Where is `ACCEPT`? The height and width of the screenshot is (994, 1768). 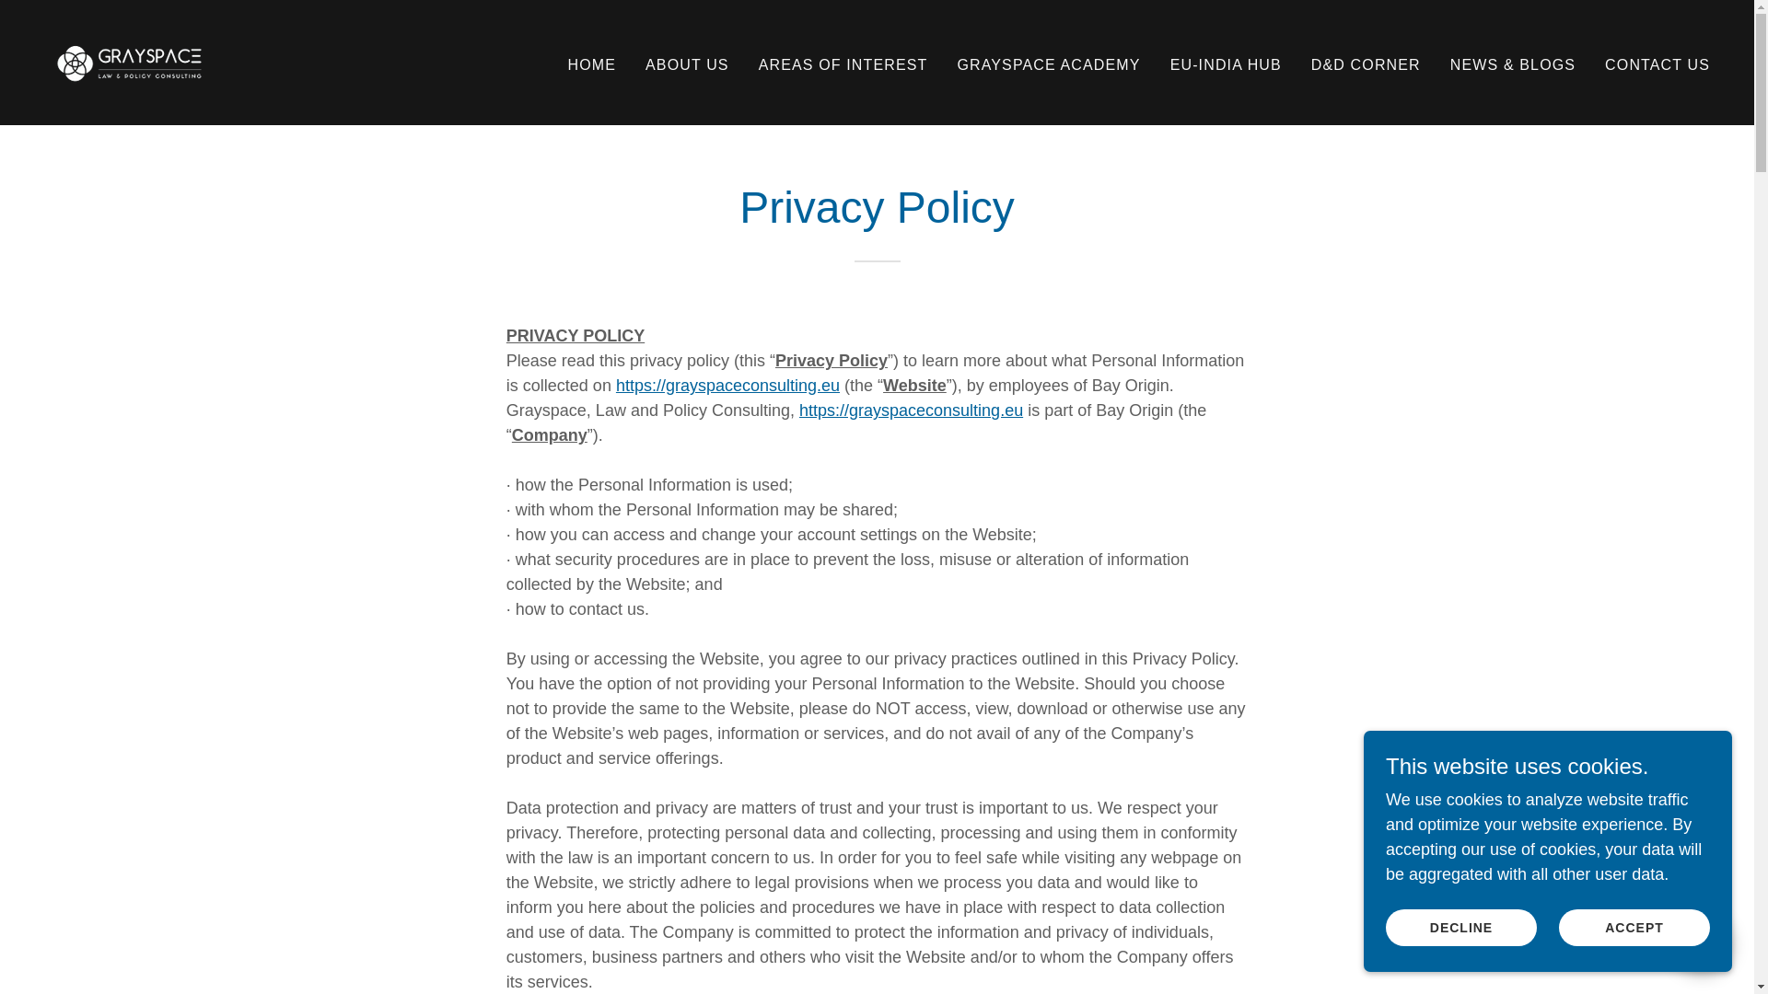
ACCEPT is located at coordinates (1634, 928).